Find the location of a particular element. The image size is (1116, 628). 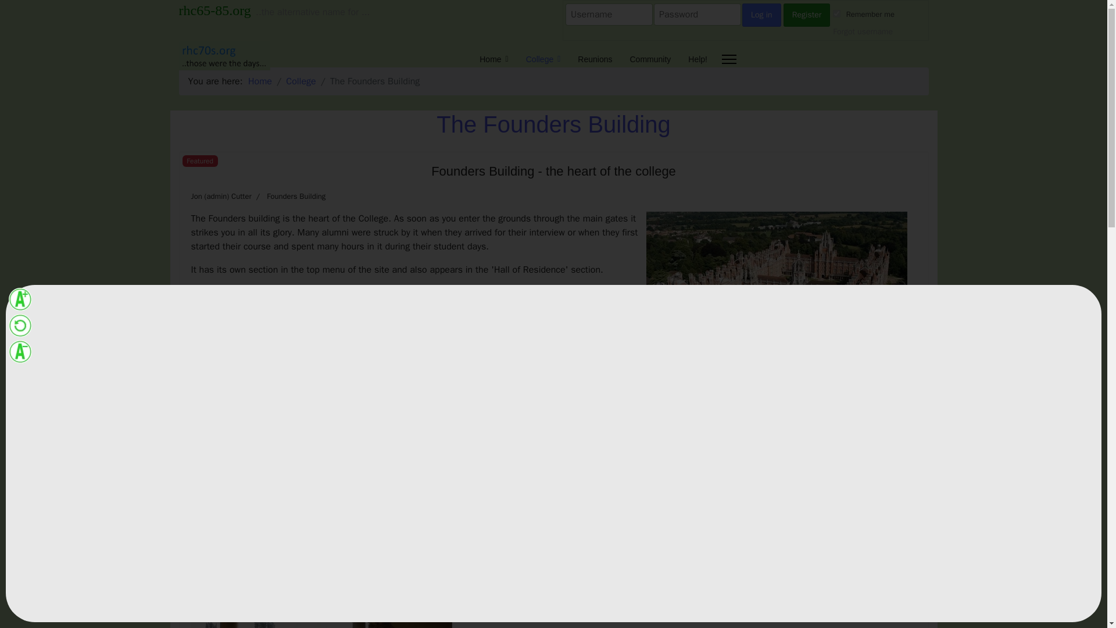

Reset is located at coordinates (20, 326).